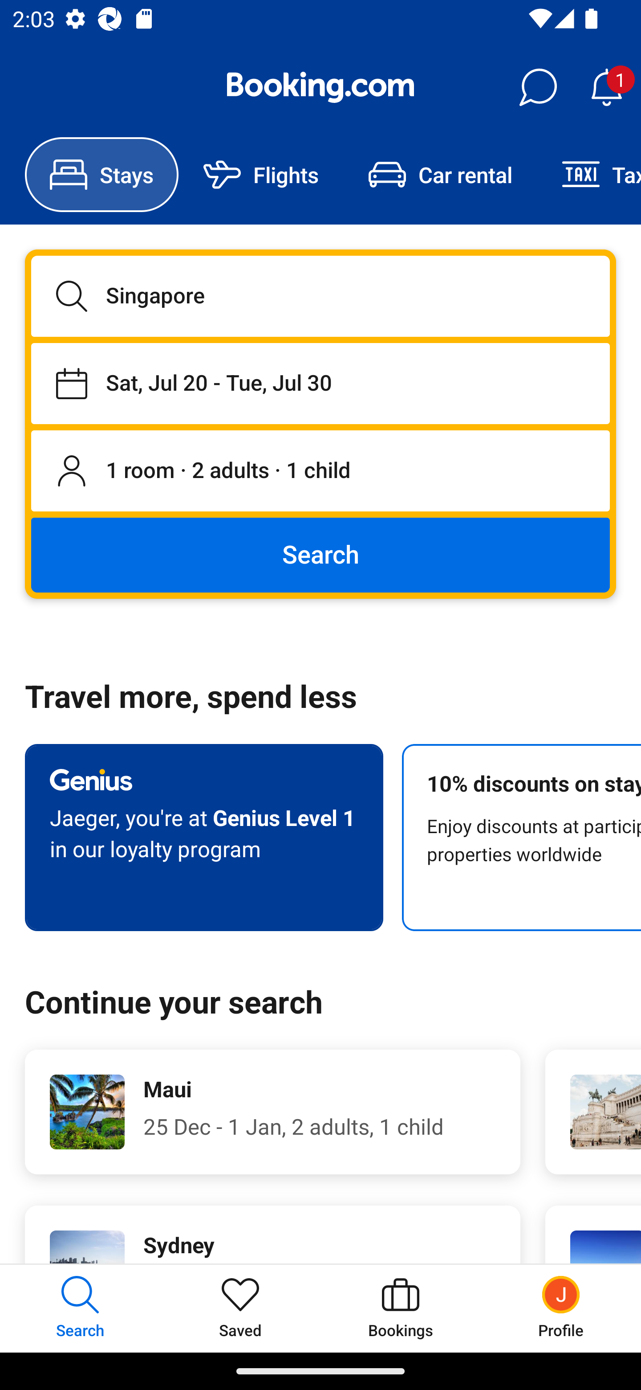 Image resolution: width=641 pixels, height=1390 pixels. What do you see at coordinates (101, 175) in the screenshot?
I see `Stays` at bounding box center [101, 175].